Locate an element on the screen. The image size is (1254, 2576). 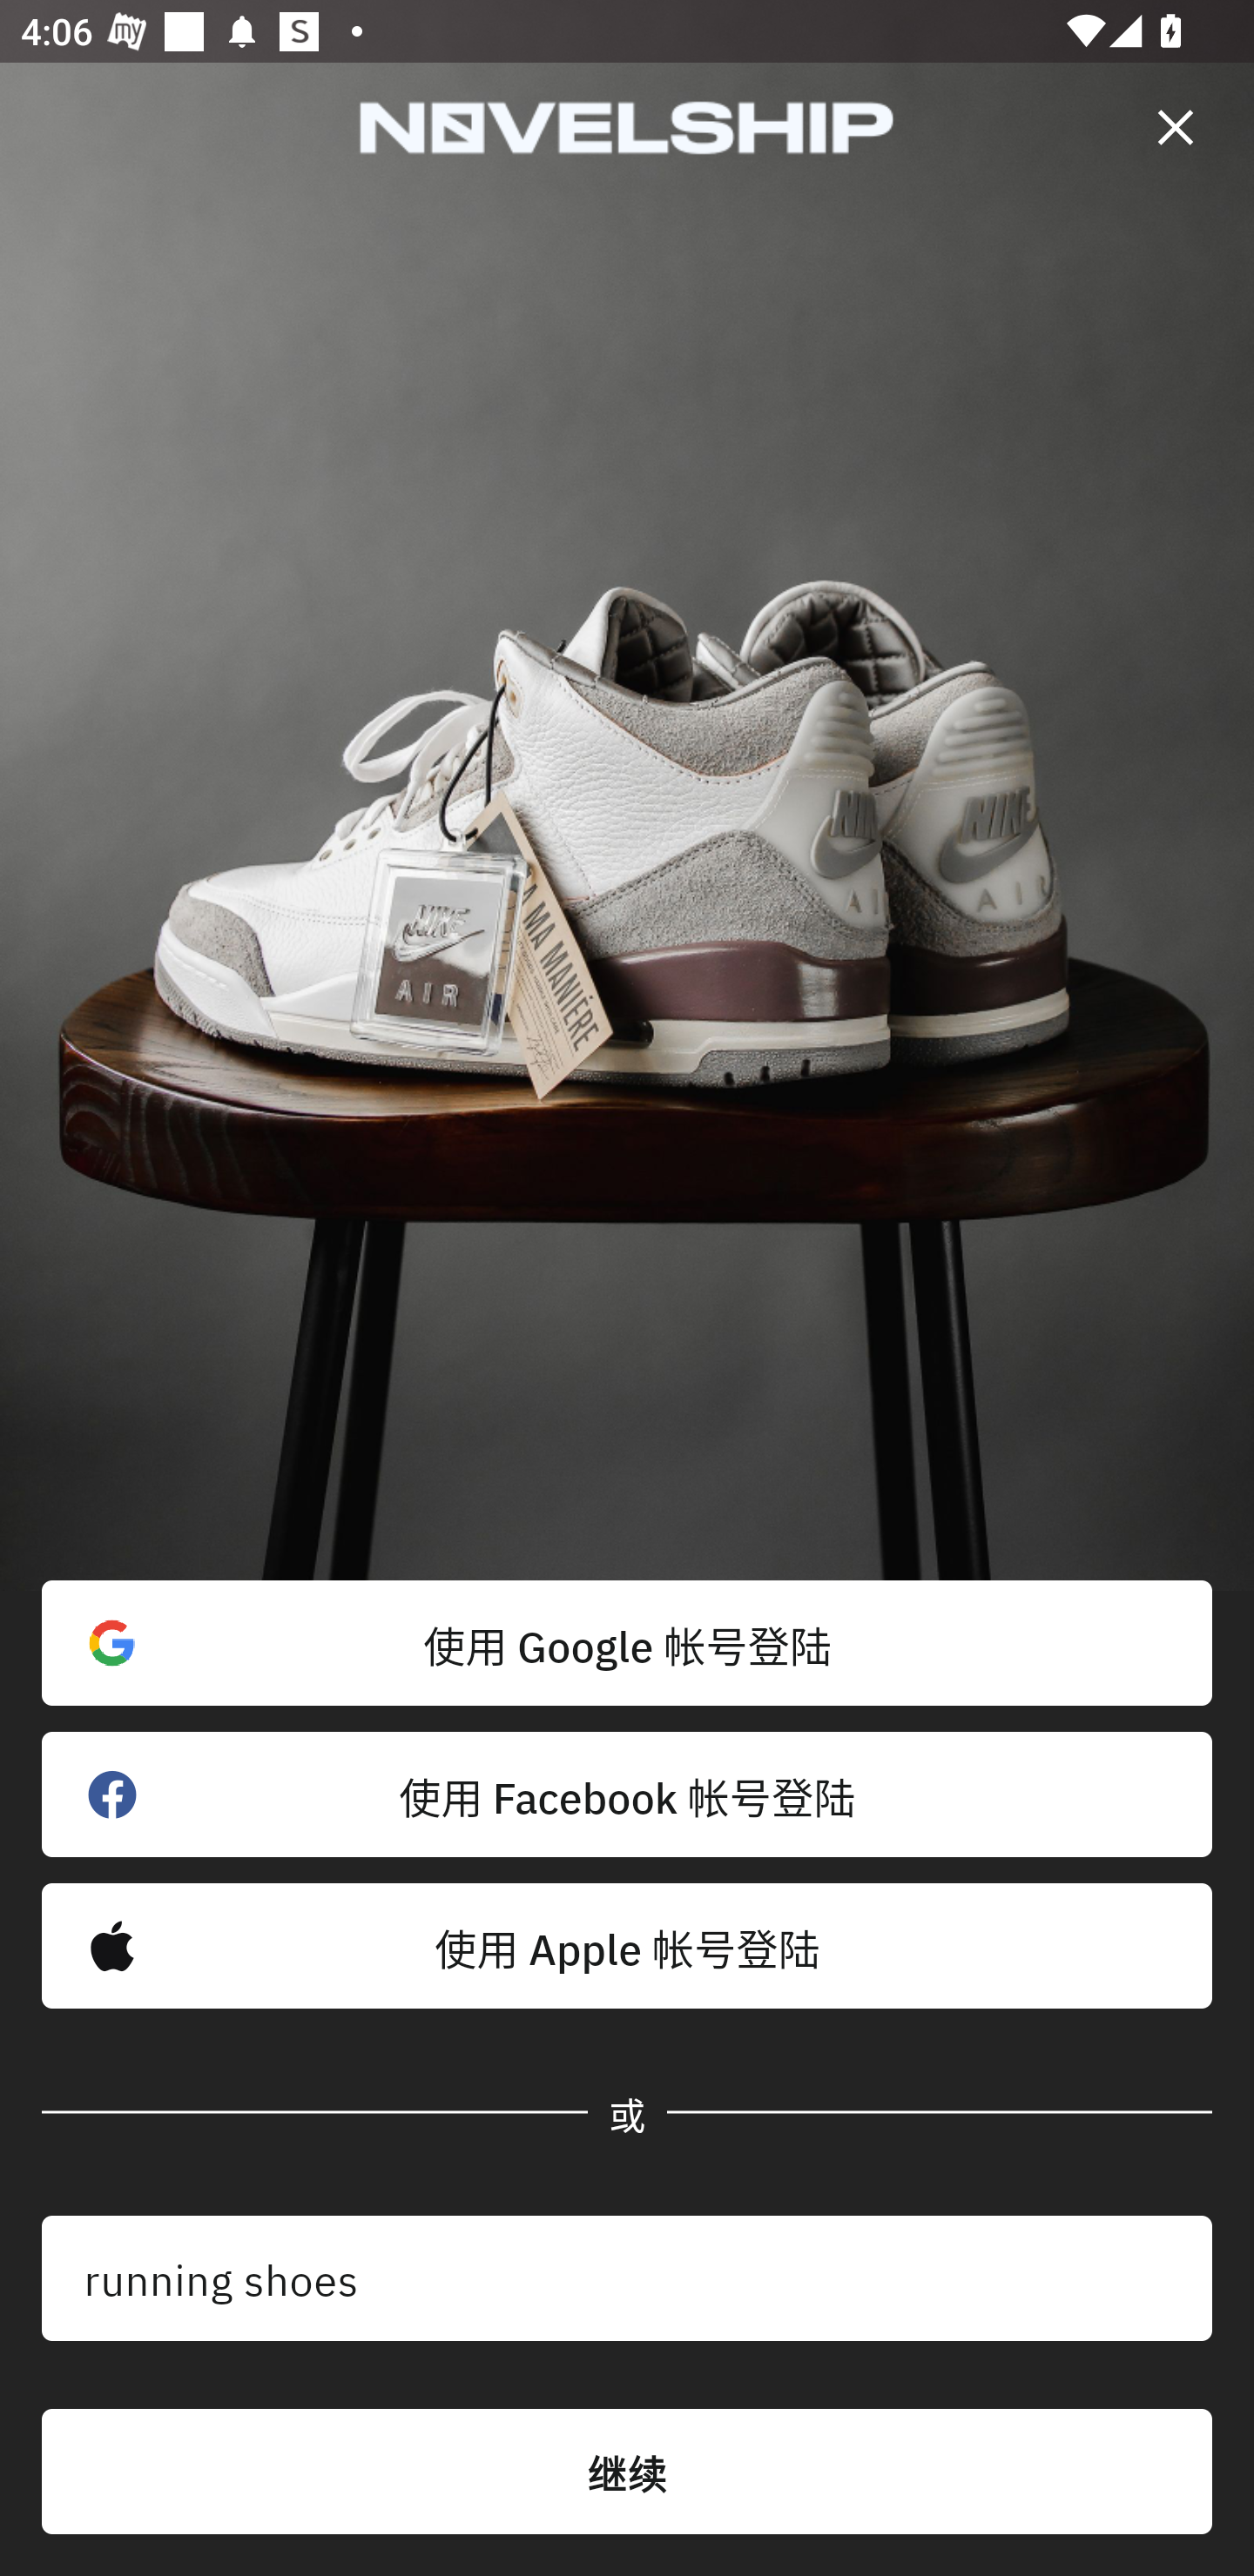
running shoes is located at coordinates (627, 2278).